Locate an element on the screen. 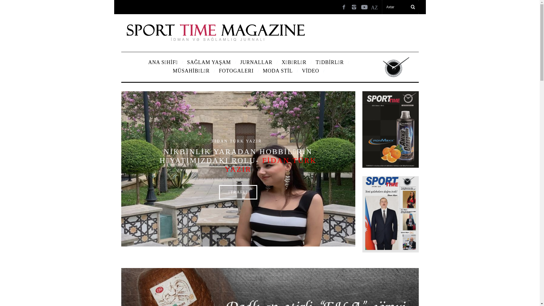 The width and height of the screenshot is (544, 306). VIDEO is located at coordinates (311, 71).